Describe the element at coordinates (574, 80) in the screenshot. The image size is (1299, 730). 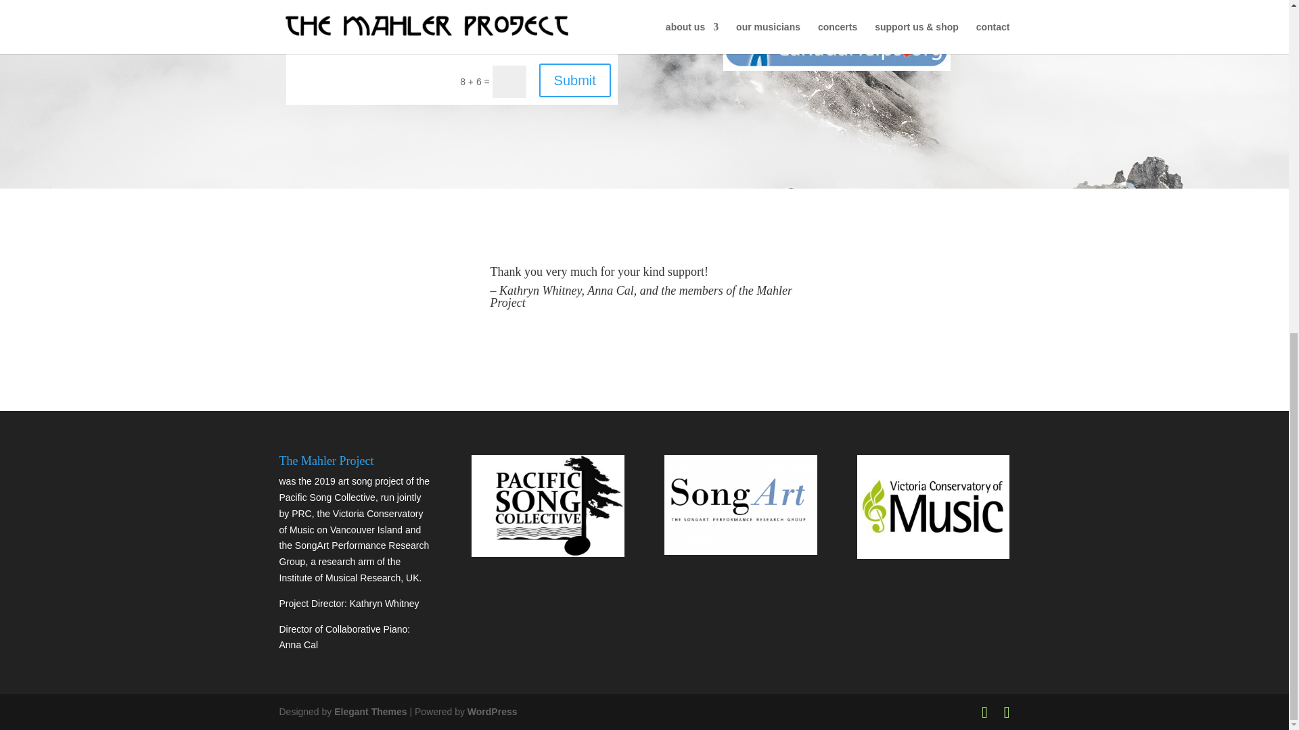
I see `Submit` at that location.